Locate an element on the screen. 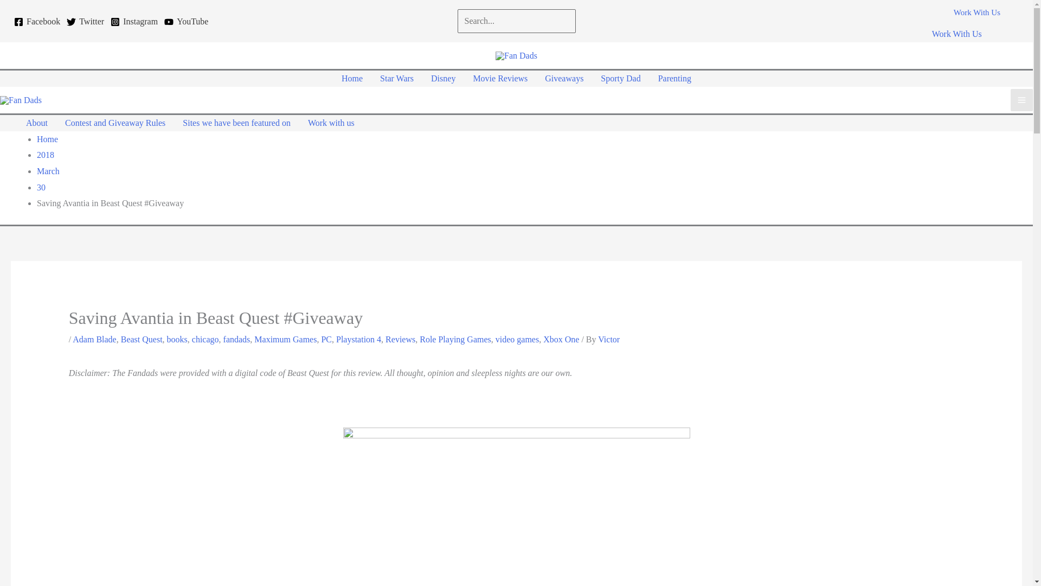 The width and height of the screenshot is (1041, 586). Adam Blade is located at coordinates (94, 339).